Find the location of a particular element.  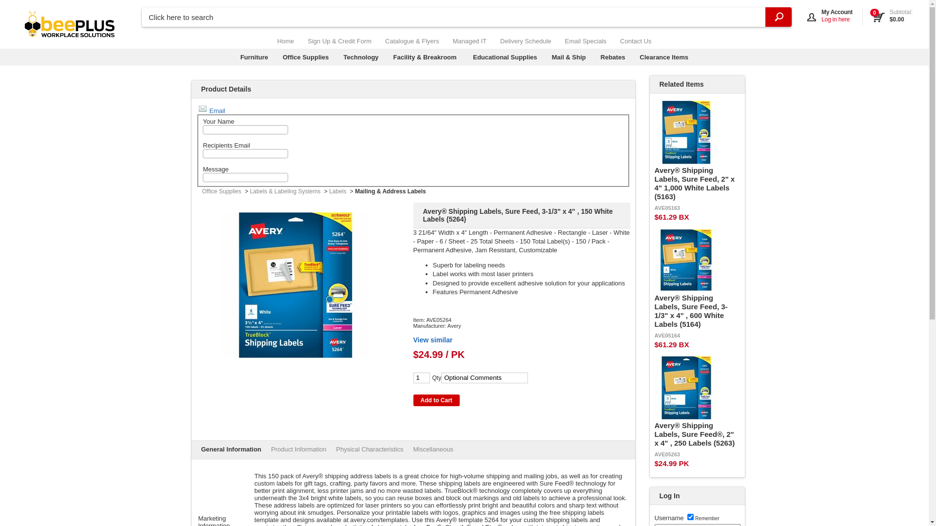

Contact Us is located at coordinates (636, 41).